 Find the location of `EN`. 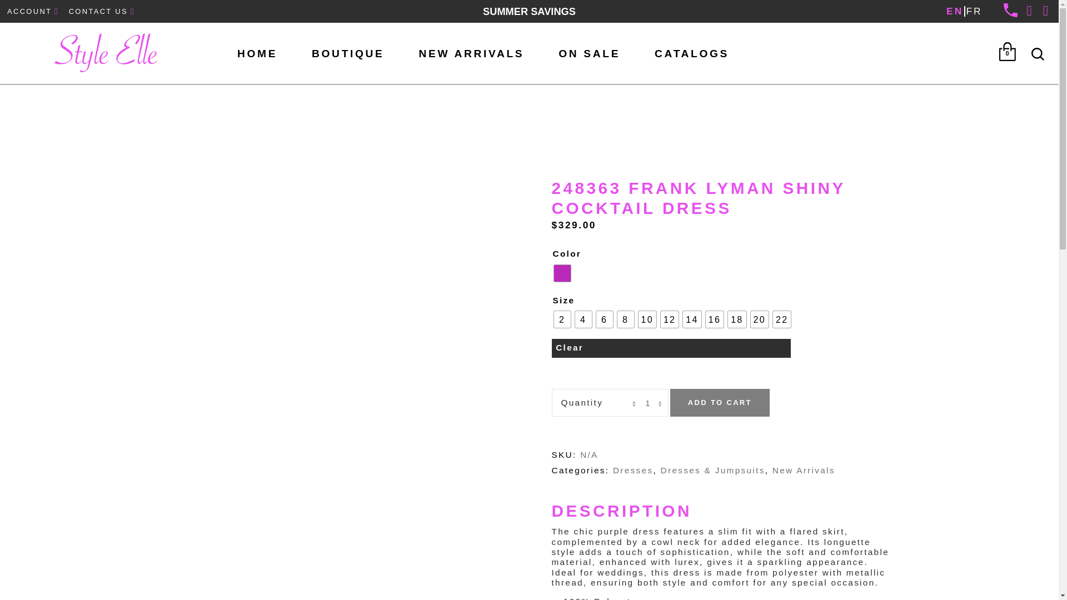

EN is located at coordinates (955, 11).